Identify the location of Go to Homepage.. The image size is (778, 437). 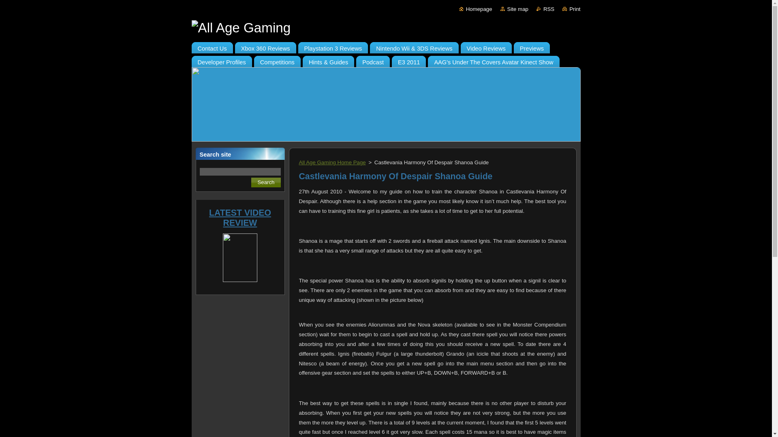
(476, 9).